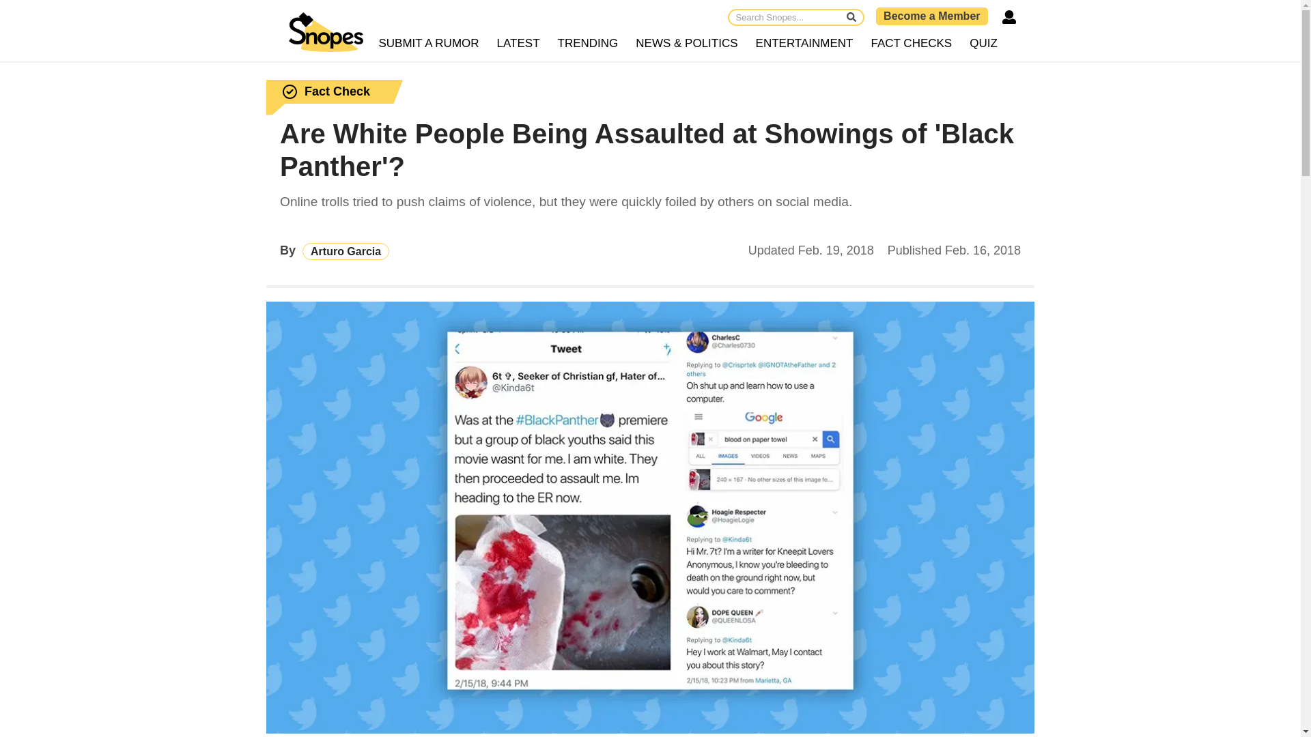 Image resolution: width=1311 pixels, height=737 pixels. I want to click on QUIZ, so click(983, 44).